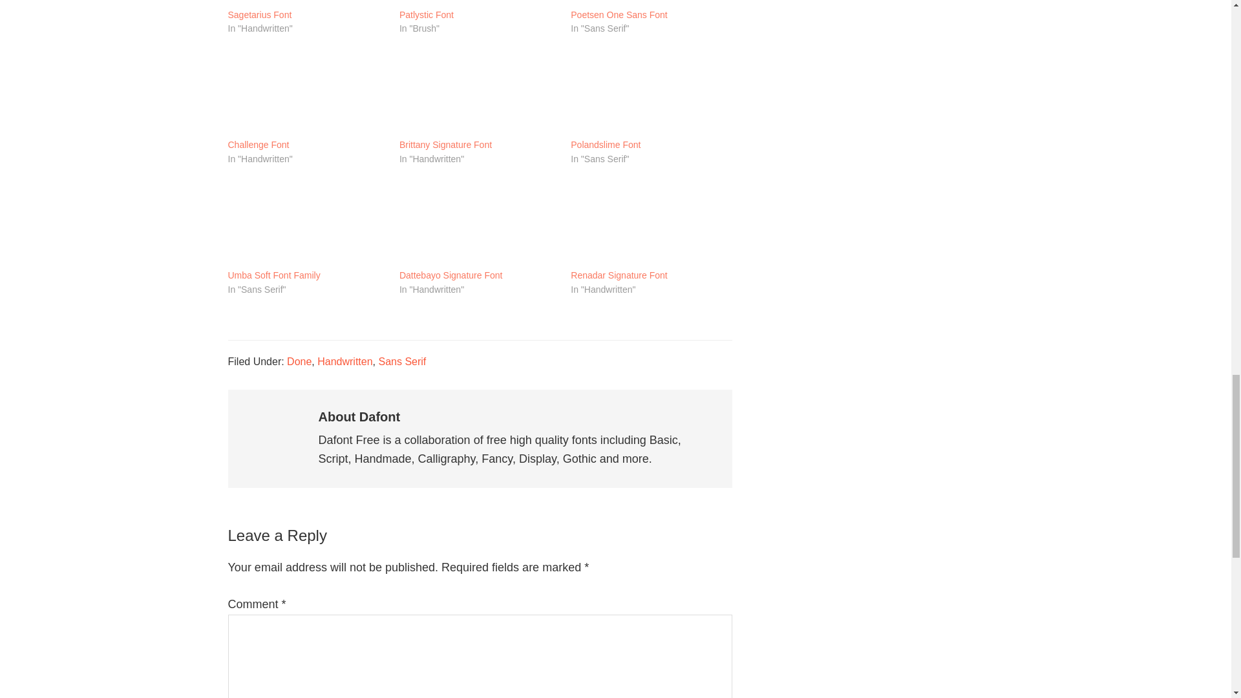  Describe the element at coordinates (619, 275) in the screenshot. I see `Renadar Signature Font` at that location.